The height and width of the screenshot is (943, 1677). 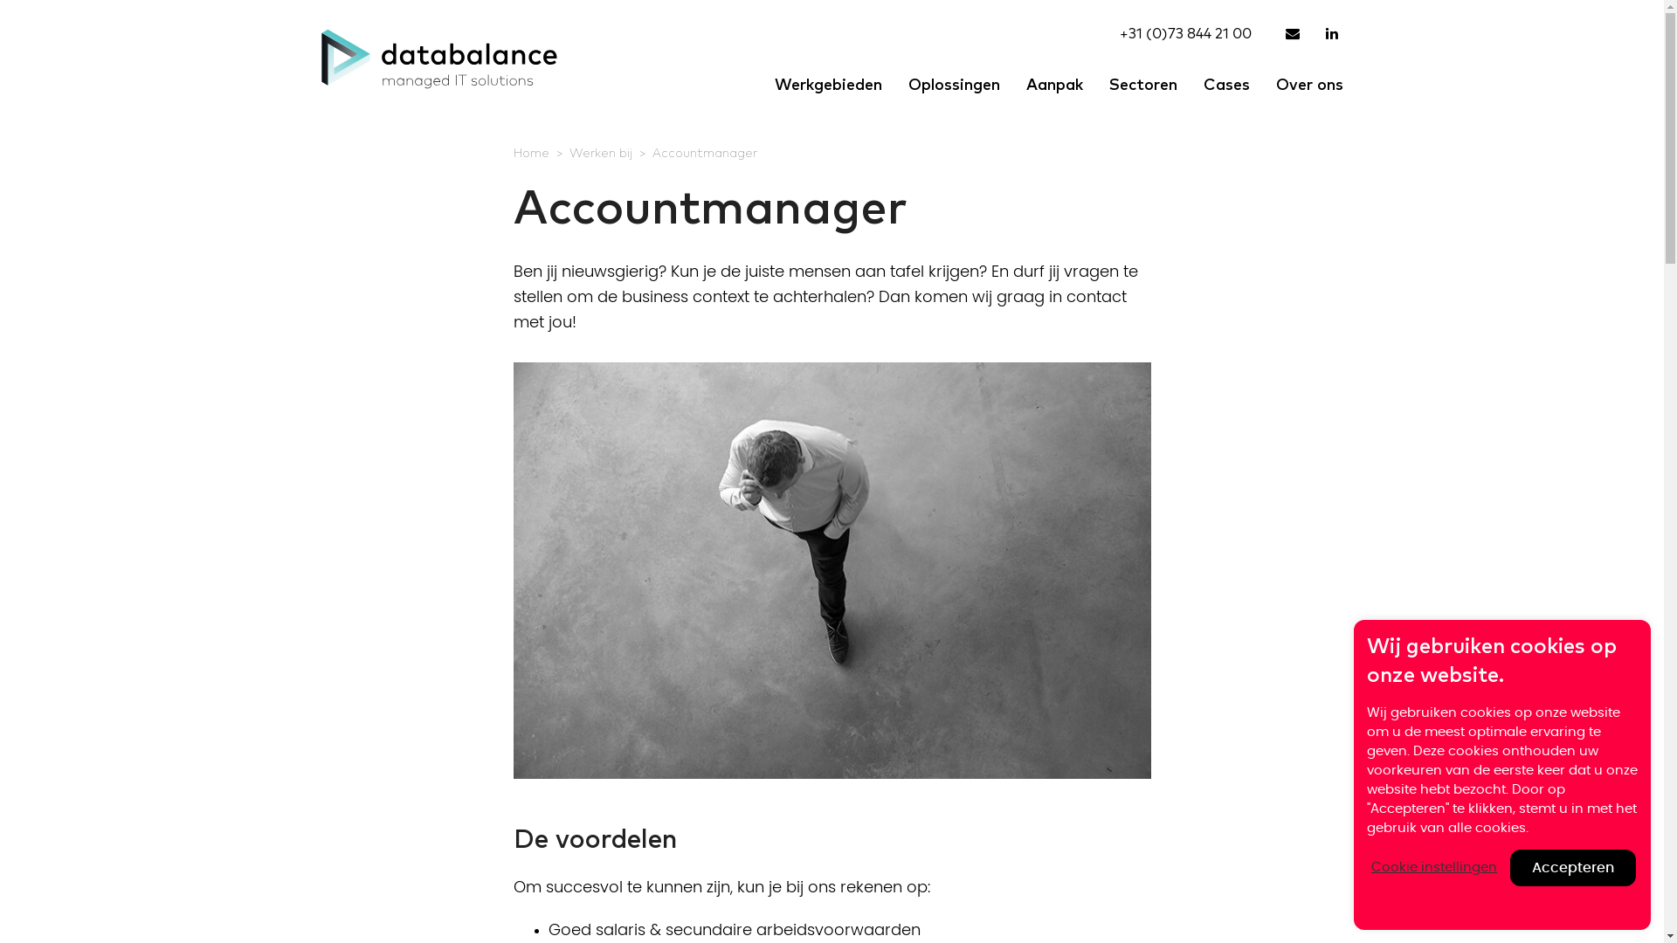 I want to click on Cookie instellingen, so click(x=1434, y=868).